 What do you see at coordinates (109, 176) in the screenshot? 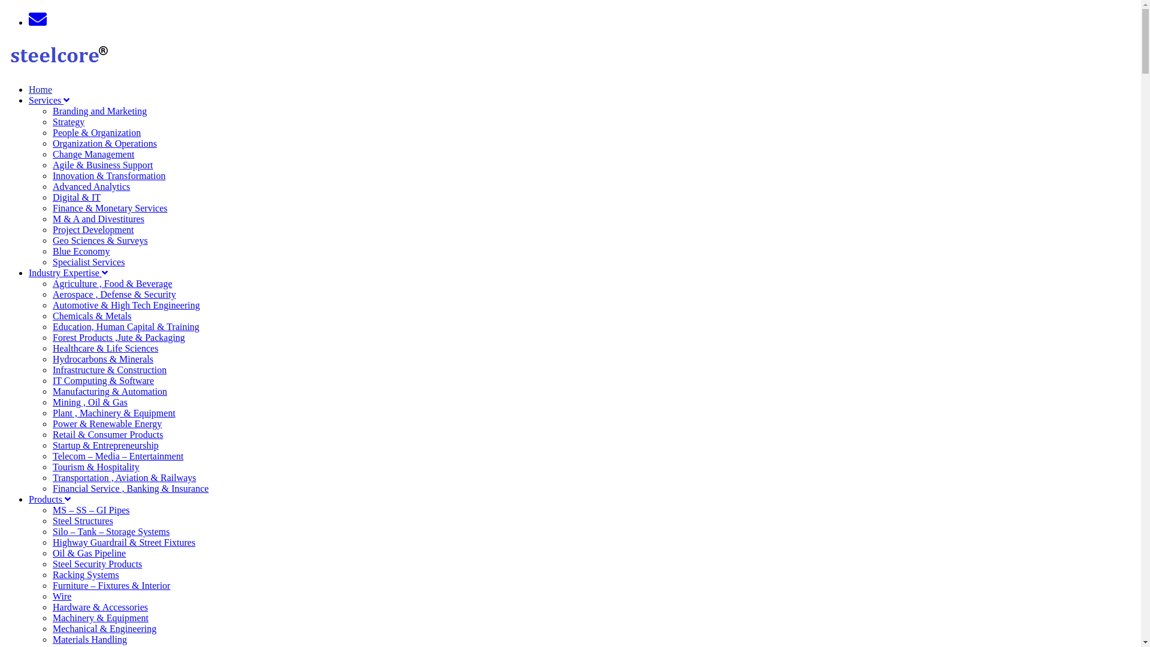
I see `Innovation & Transformation` at bounding box center [109, 176].